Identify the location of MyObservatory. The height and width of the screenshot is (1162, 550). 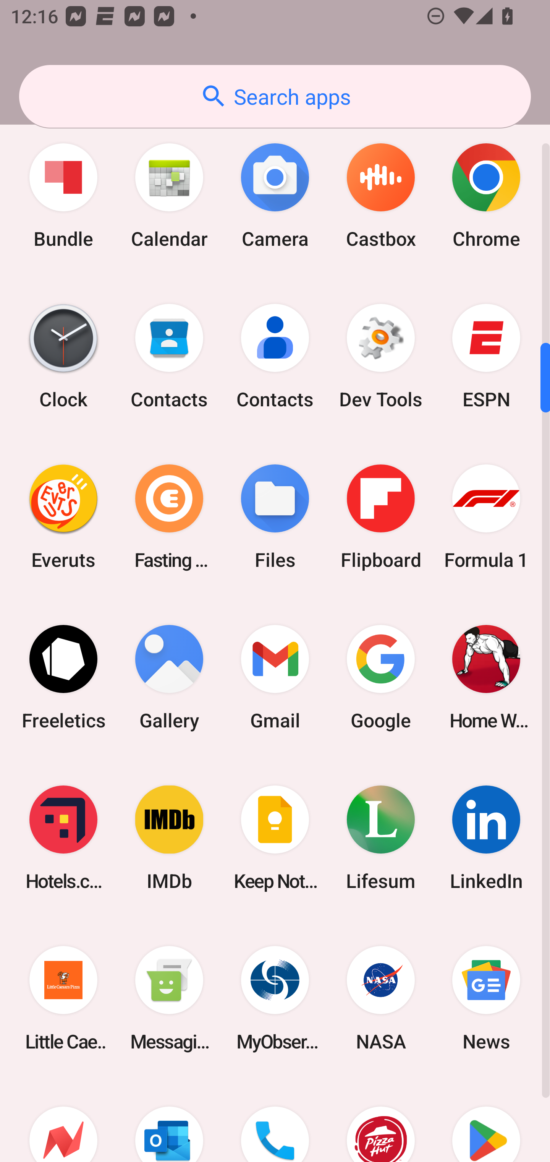
(275, 998).